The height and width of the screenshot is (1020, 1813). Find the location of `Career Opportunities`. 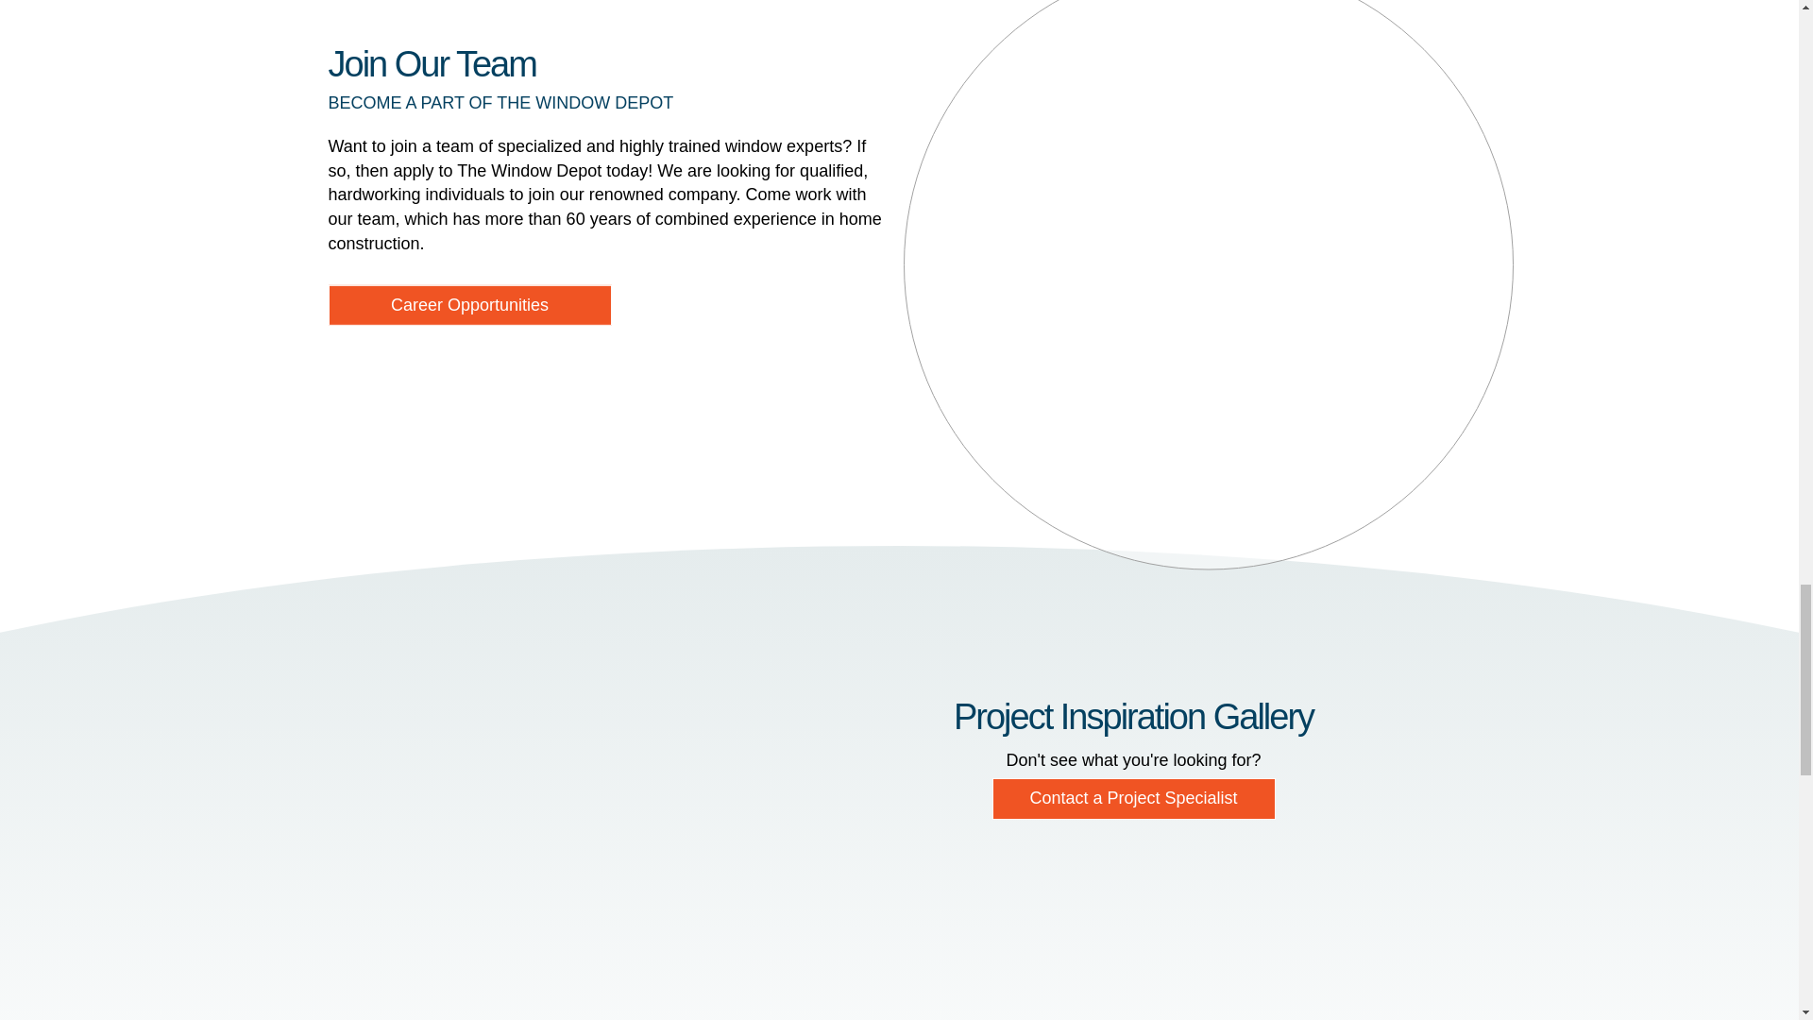

Career Opportunities is located at coordinates (470, 304).